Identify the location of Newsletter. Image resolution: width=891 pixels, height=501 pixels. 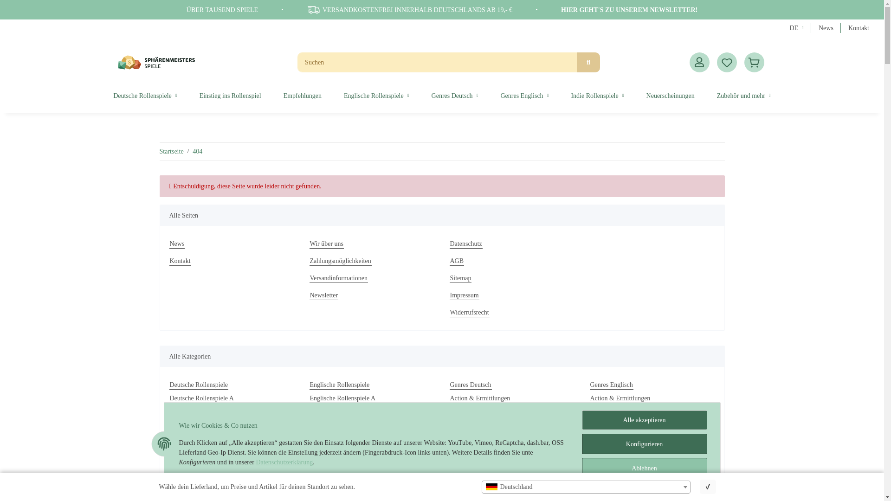
(372, 295).